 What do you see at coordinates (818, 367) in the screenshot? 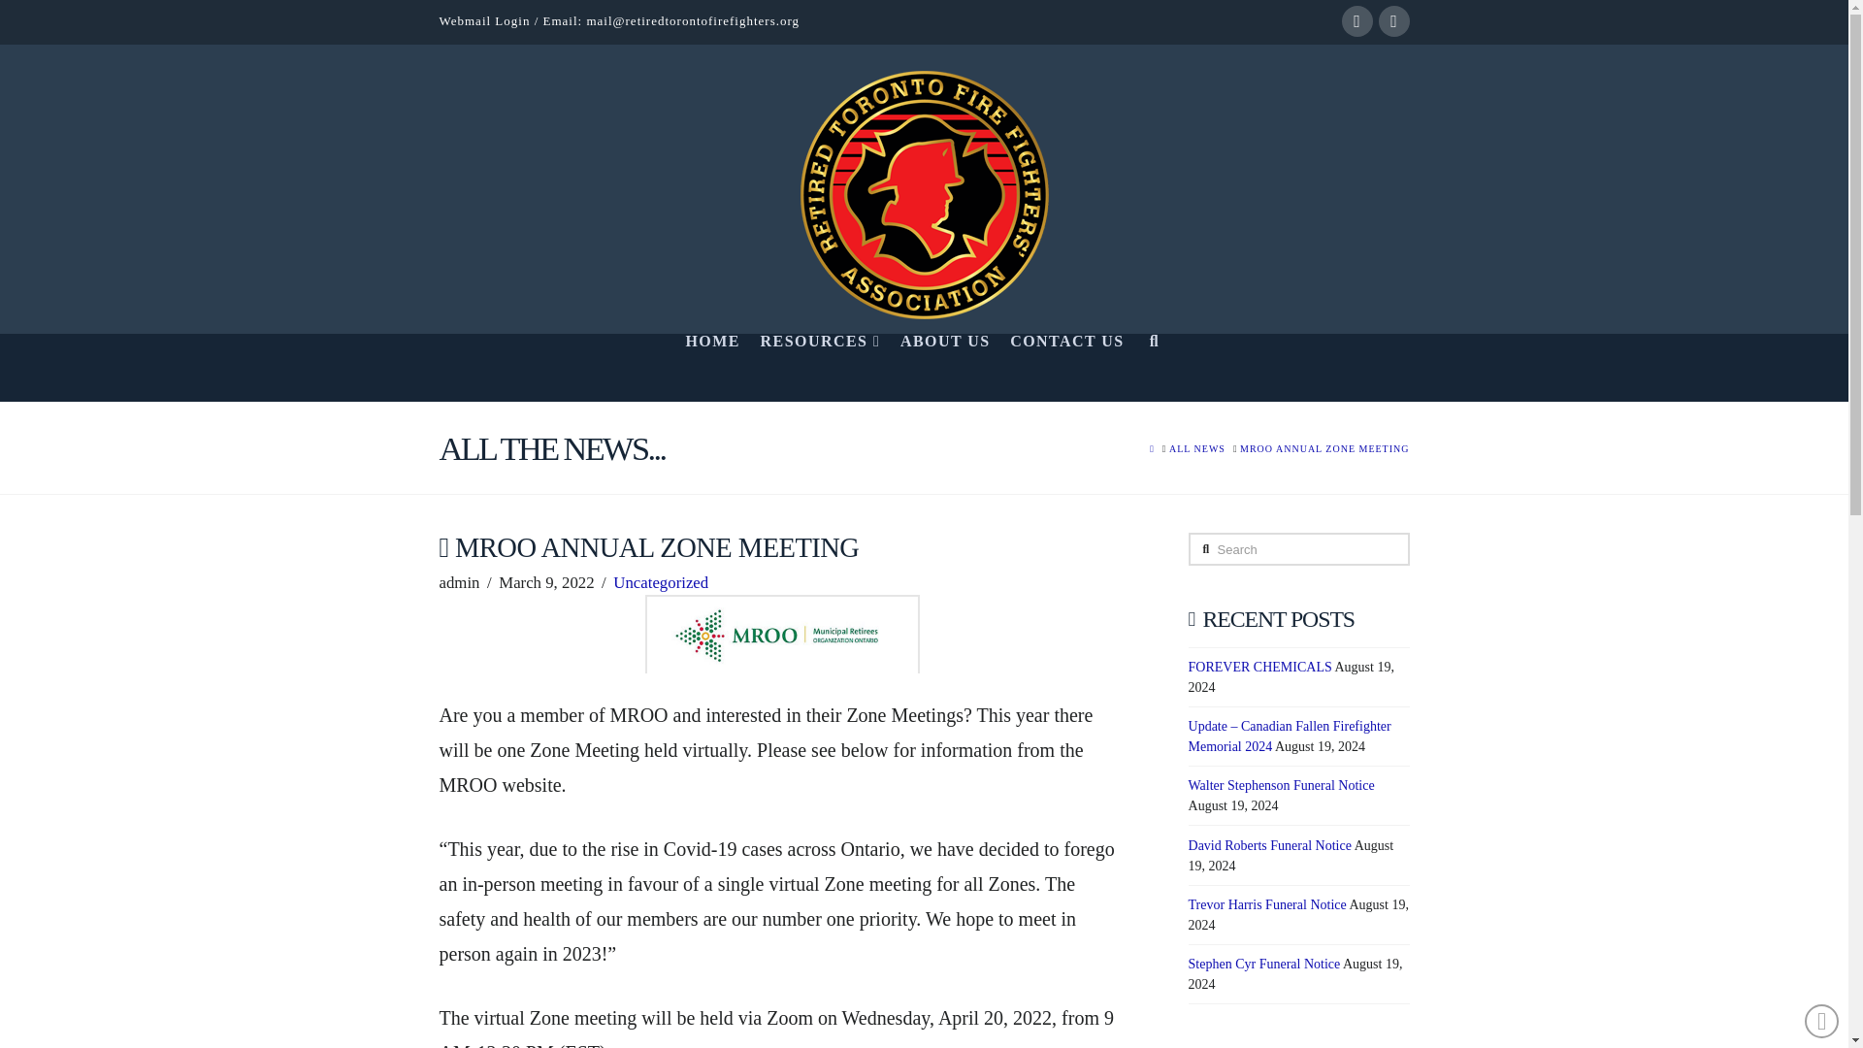
I see `RESOURCES` at bounding box center [818, 367].